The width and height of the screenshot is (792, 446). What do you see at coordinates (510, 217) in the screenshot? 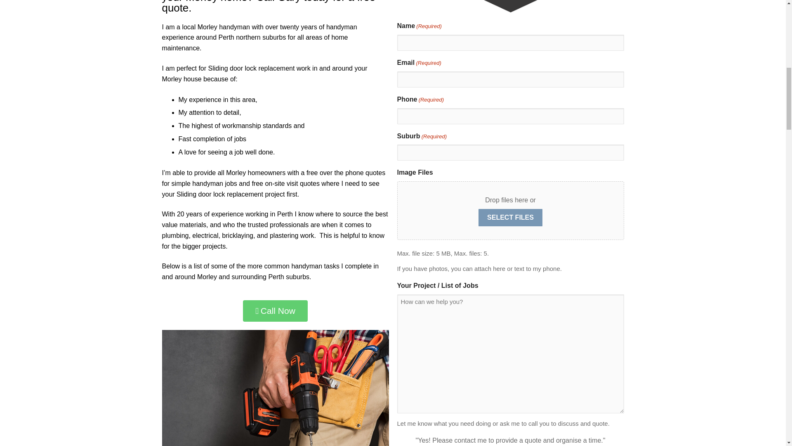
I see `SELECT FILES` at bounding box center [510, 217].